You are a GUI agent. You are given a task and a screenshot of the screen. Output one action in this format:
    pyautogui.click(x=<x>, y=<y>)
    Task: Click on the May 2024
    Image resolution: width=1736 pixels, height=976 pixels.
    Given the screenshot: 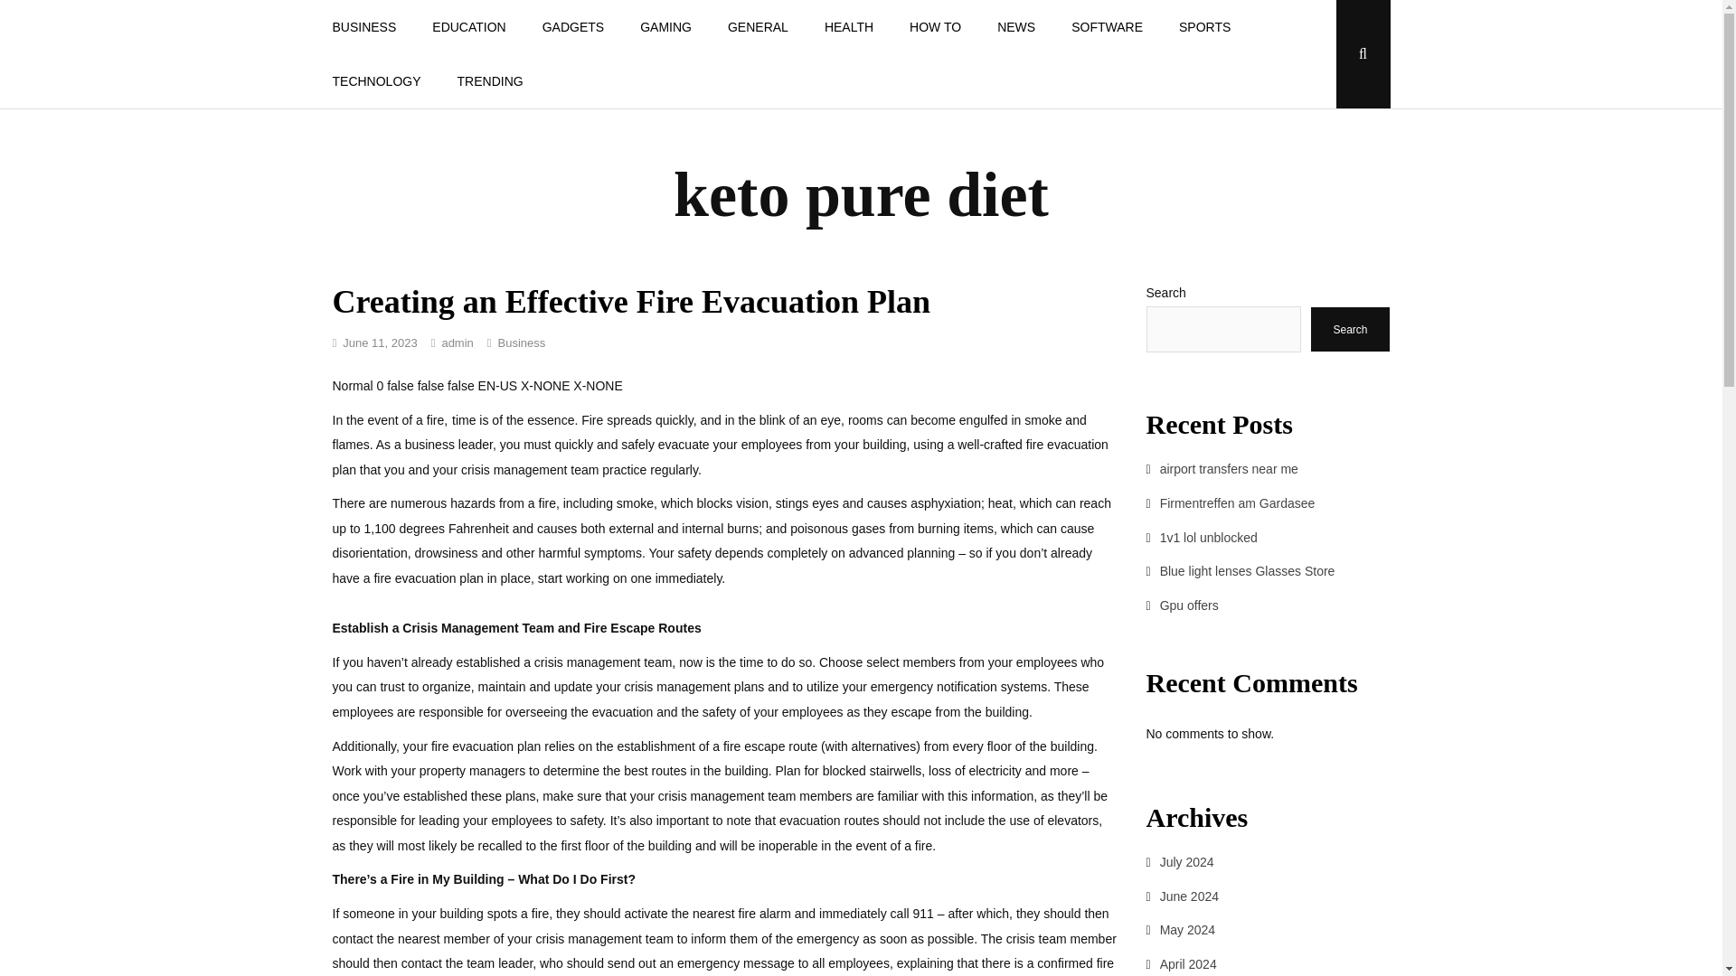 What is the action you would take?
    pyautogui.click(x=1187, y=929)
    